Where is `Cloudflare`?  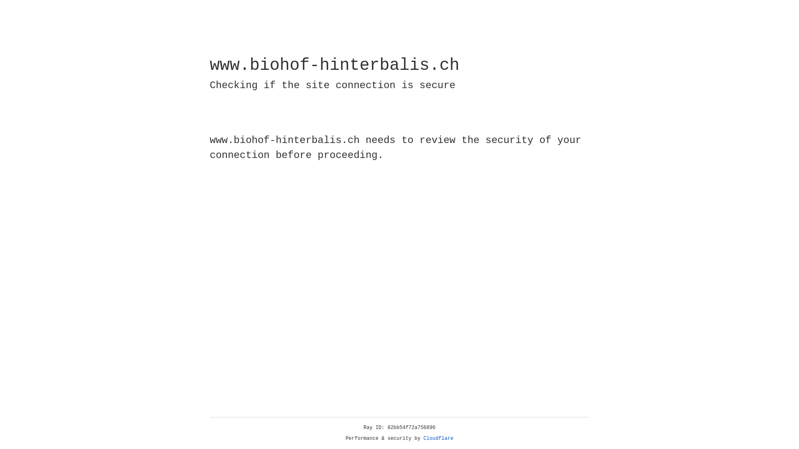 Cloudflare is located at coordinates (439, 439).